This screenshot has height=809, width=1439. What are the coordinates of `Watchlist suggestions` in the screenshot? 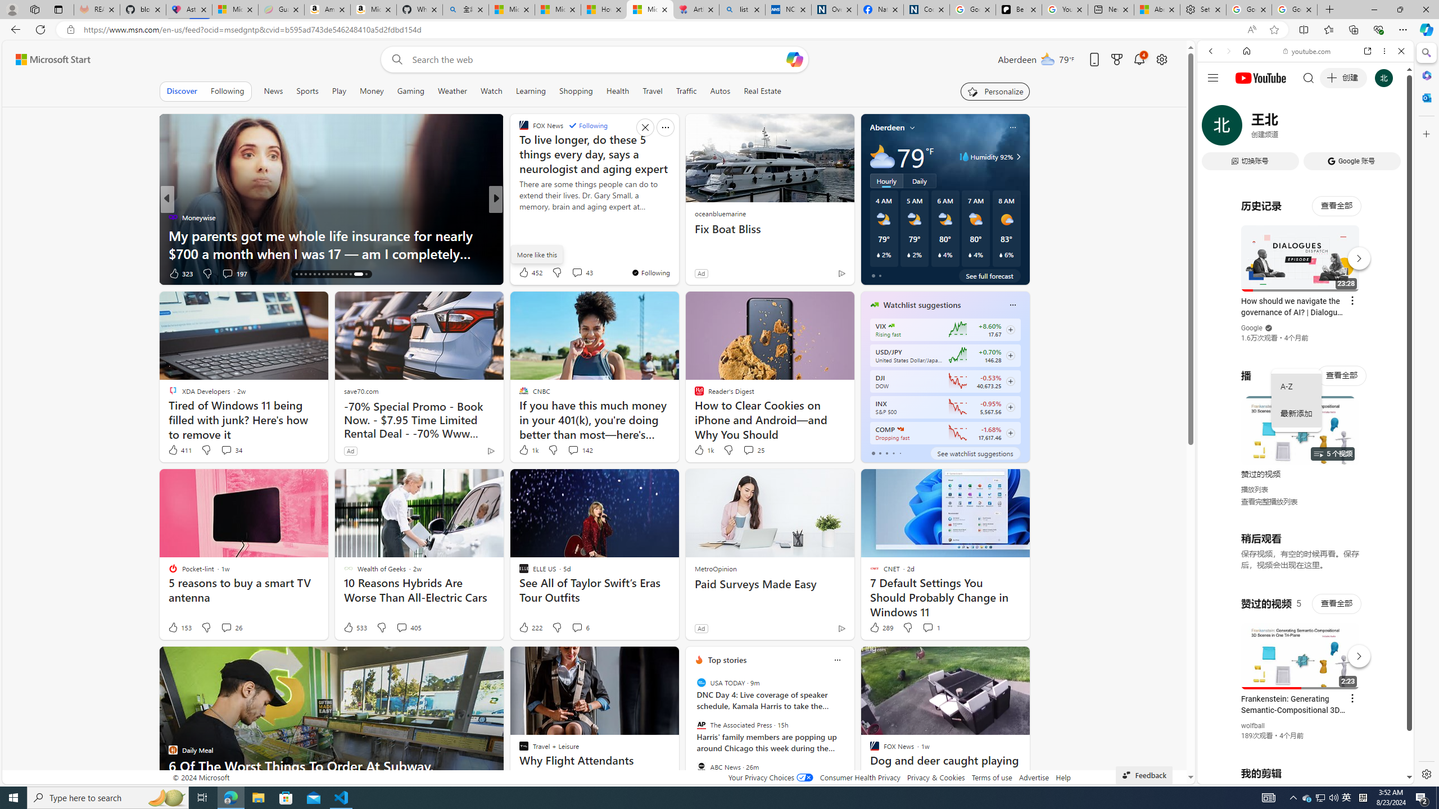 It's located at (922, 304).